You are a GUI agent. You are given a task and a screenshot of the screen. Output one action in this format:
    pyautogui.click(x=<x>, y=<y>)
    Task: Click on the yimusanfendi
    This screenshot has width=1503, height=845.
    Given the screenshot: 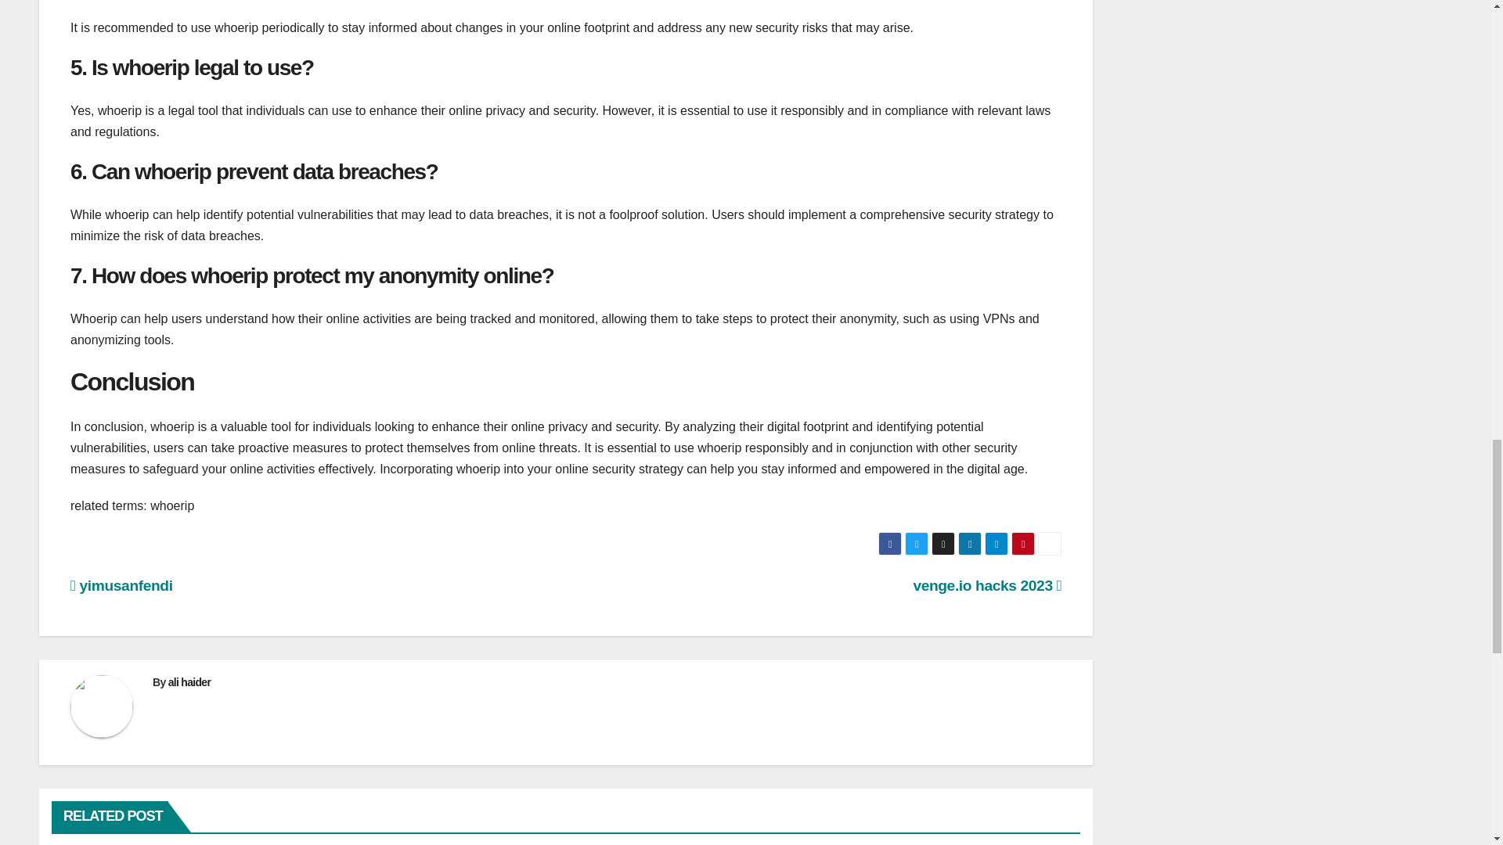 What is the action you would take?
    pyautogui.click(x=121, y=585)
    